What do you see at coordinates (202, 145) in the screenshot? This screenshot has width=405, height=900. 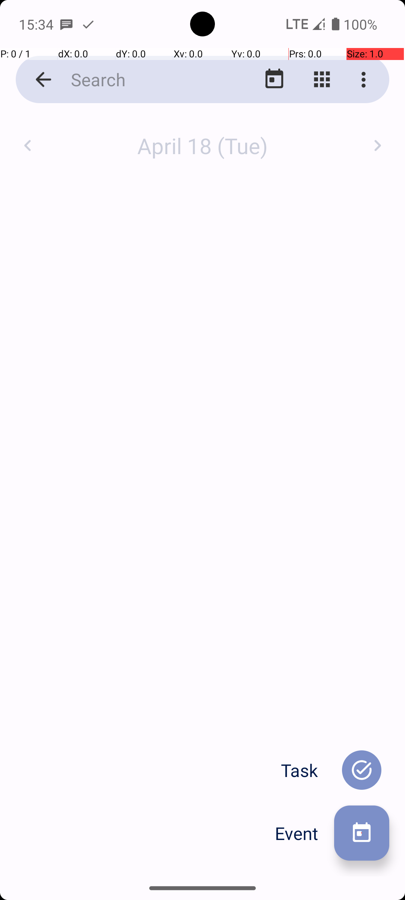 I see `April 18 (Tue)` at bounding box center [202, 145].